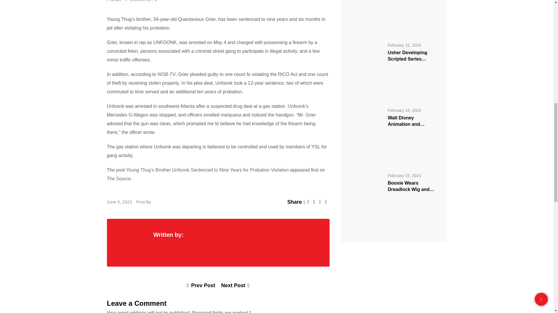 Image resolution: width=558 pixels, height=313 pixels. What do you see at coordinates (235, 285) in the screenshot?
I see `Next Post` at bounding box center [235, 285].